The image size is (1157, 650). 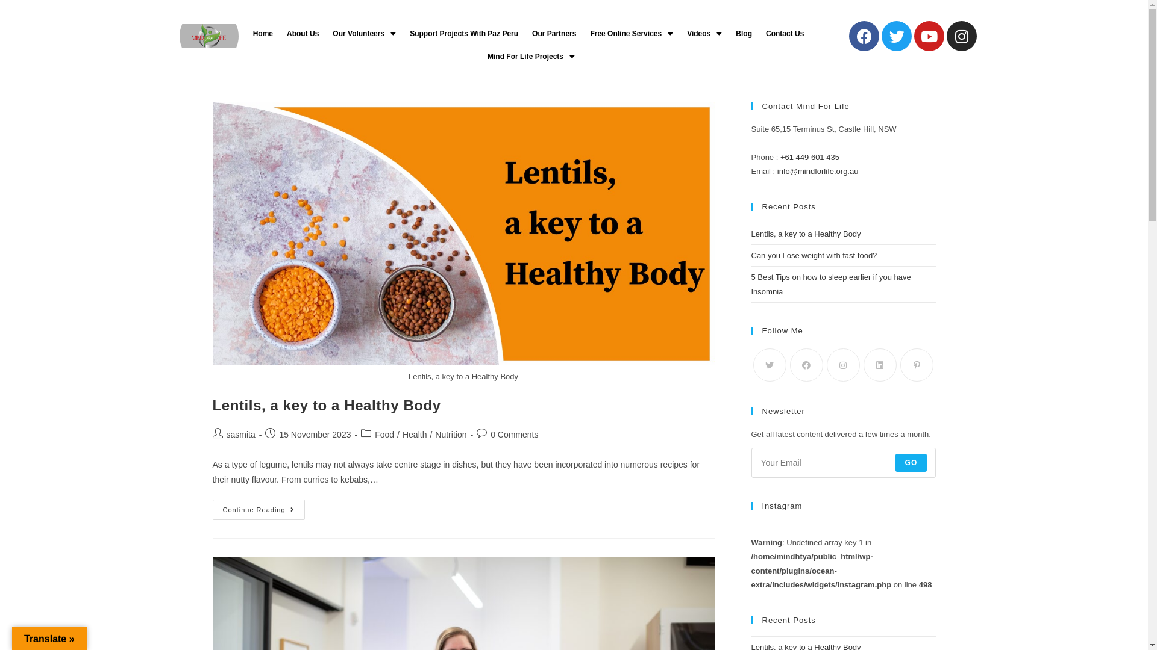 What do you see at coordinates (241, 435) in the screenshot?
I see `sasmita` at bounding box center [241, 435].